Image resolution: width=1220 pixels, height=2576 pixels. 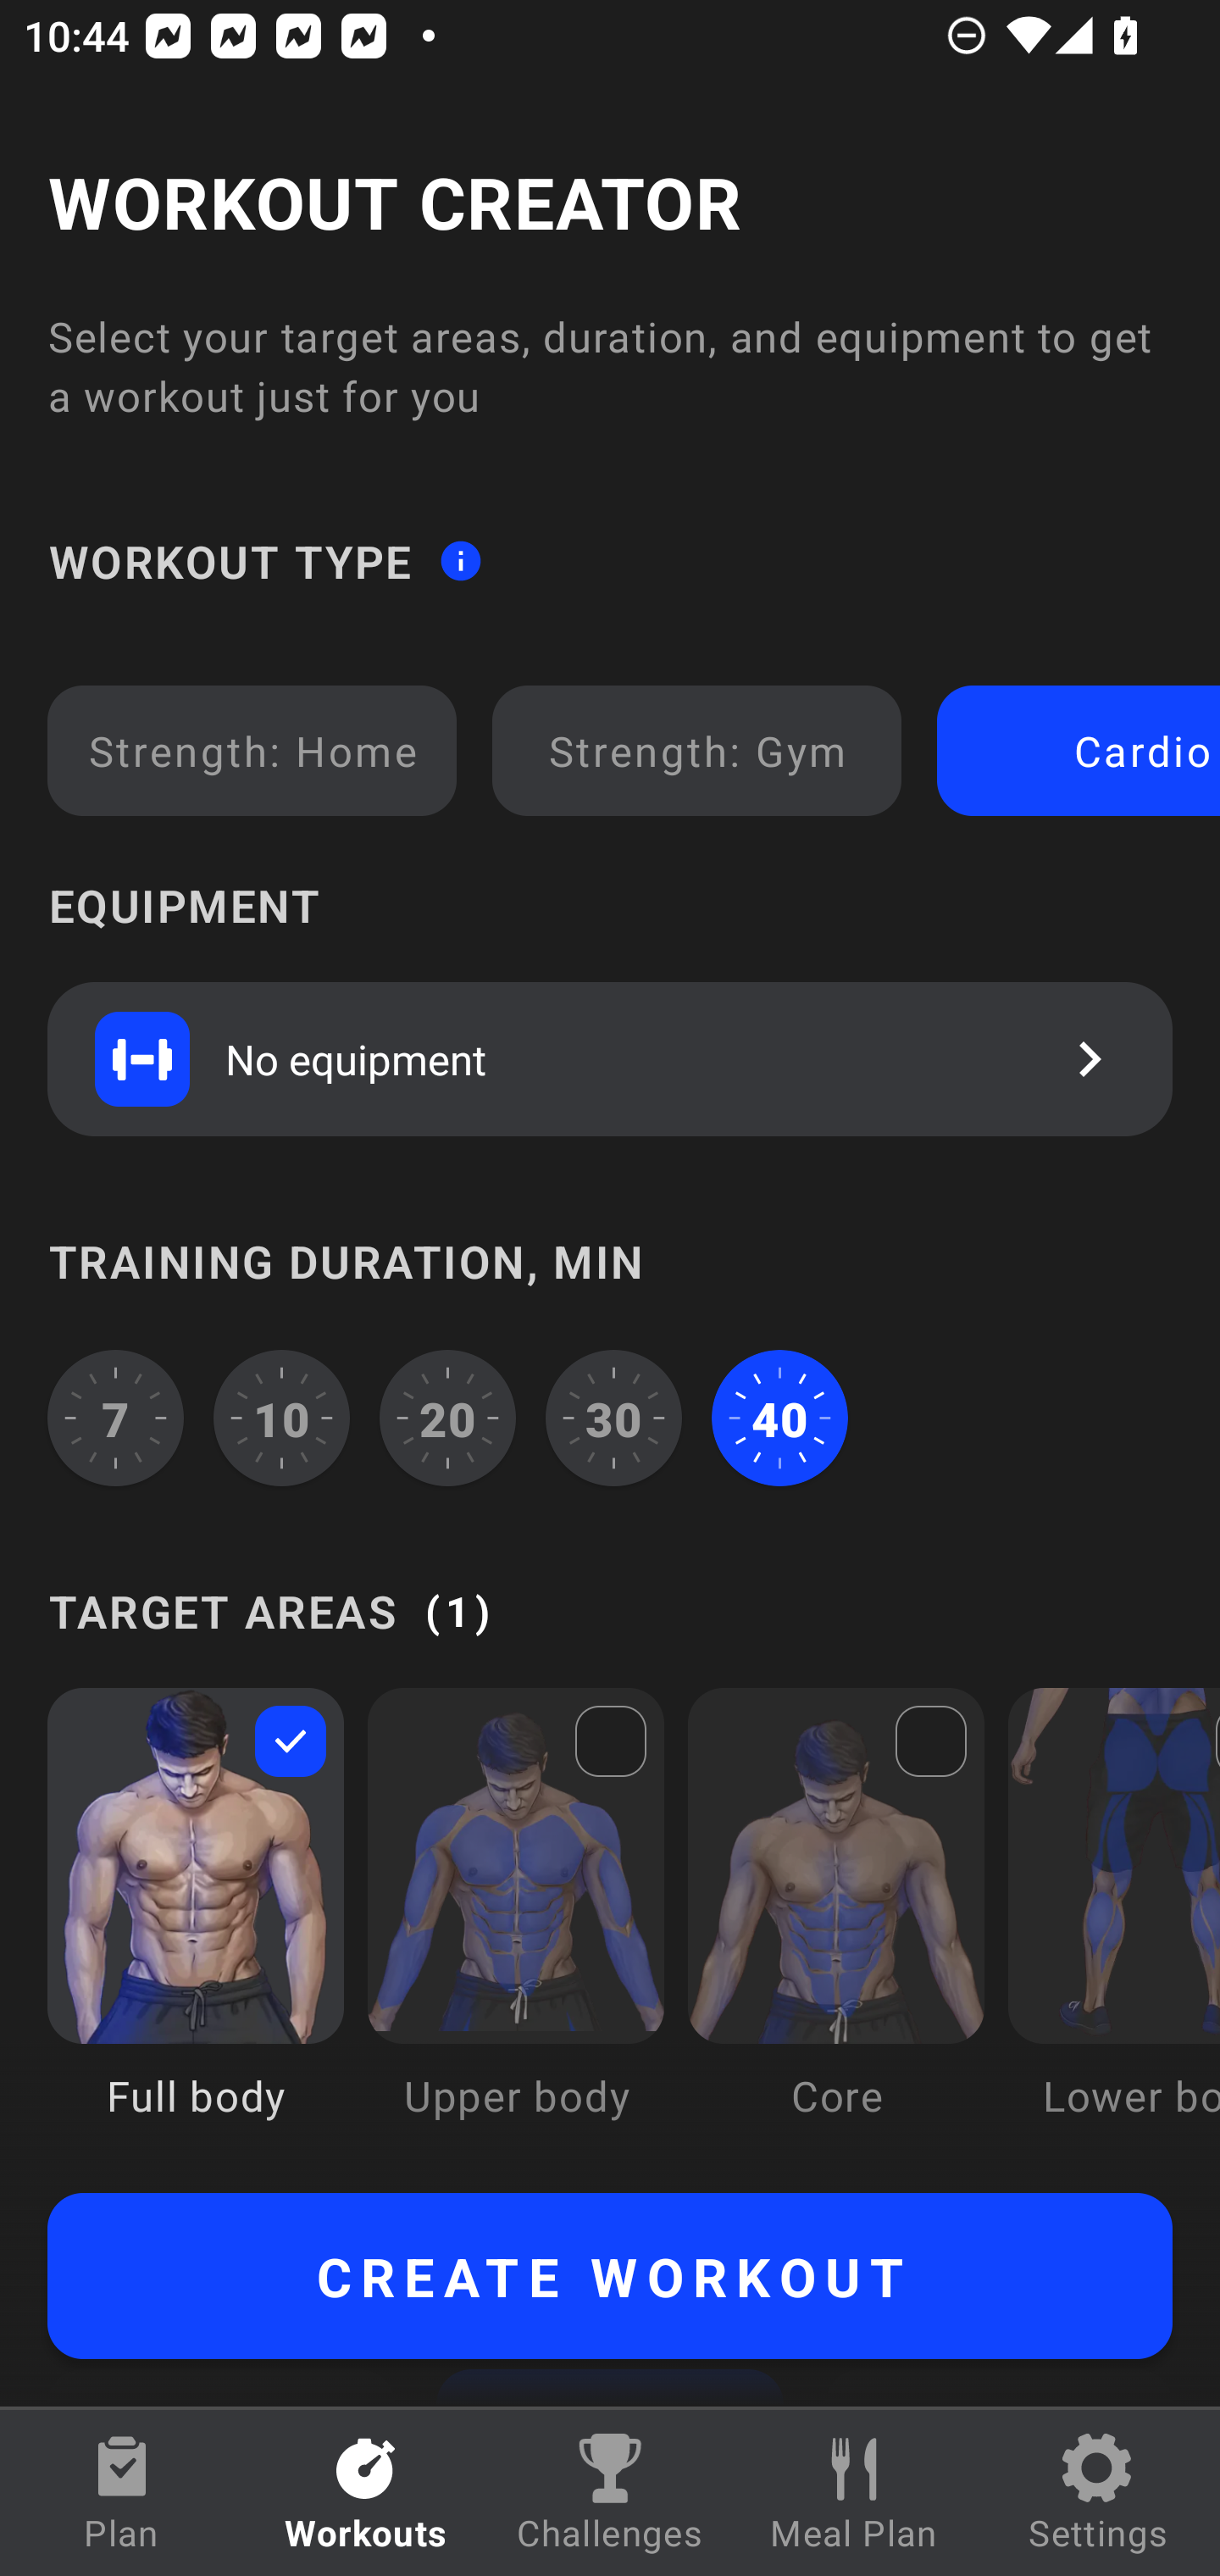 I want to click on  Challenges , so click(x=610, y=2493).